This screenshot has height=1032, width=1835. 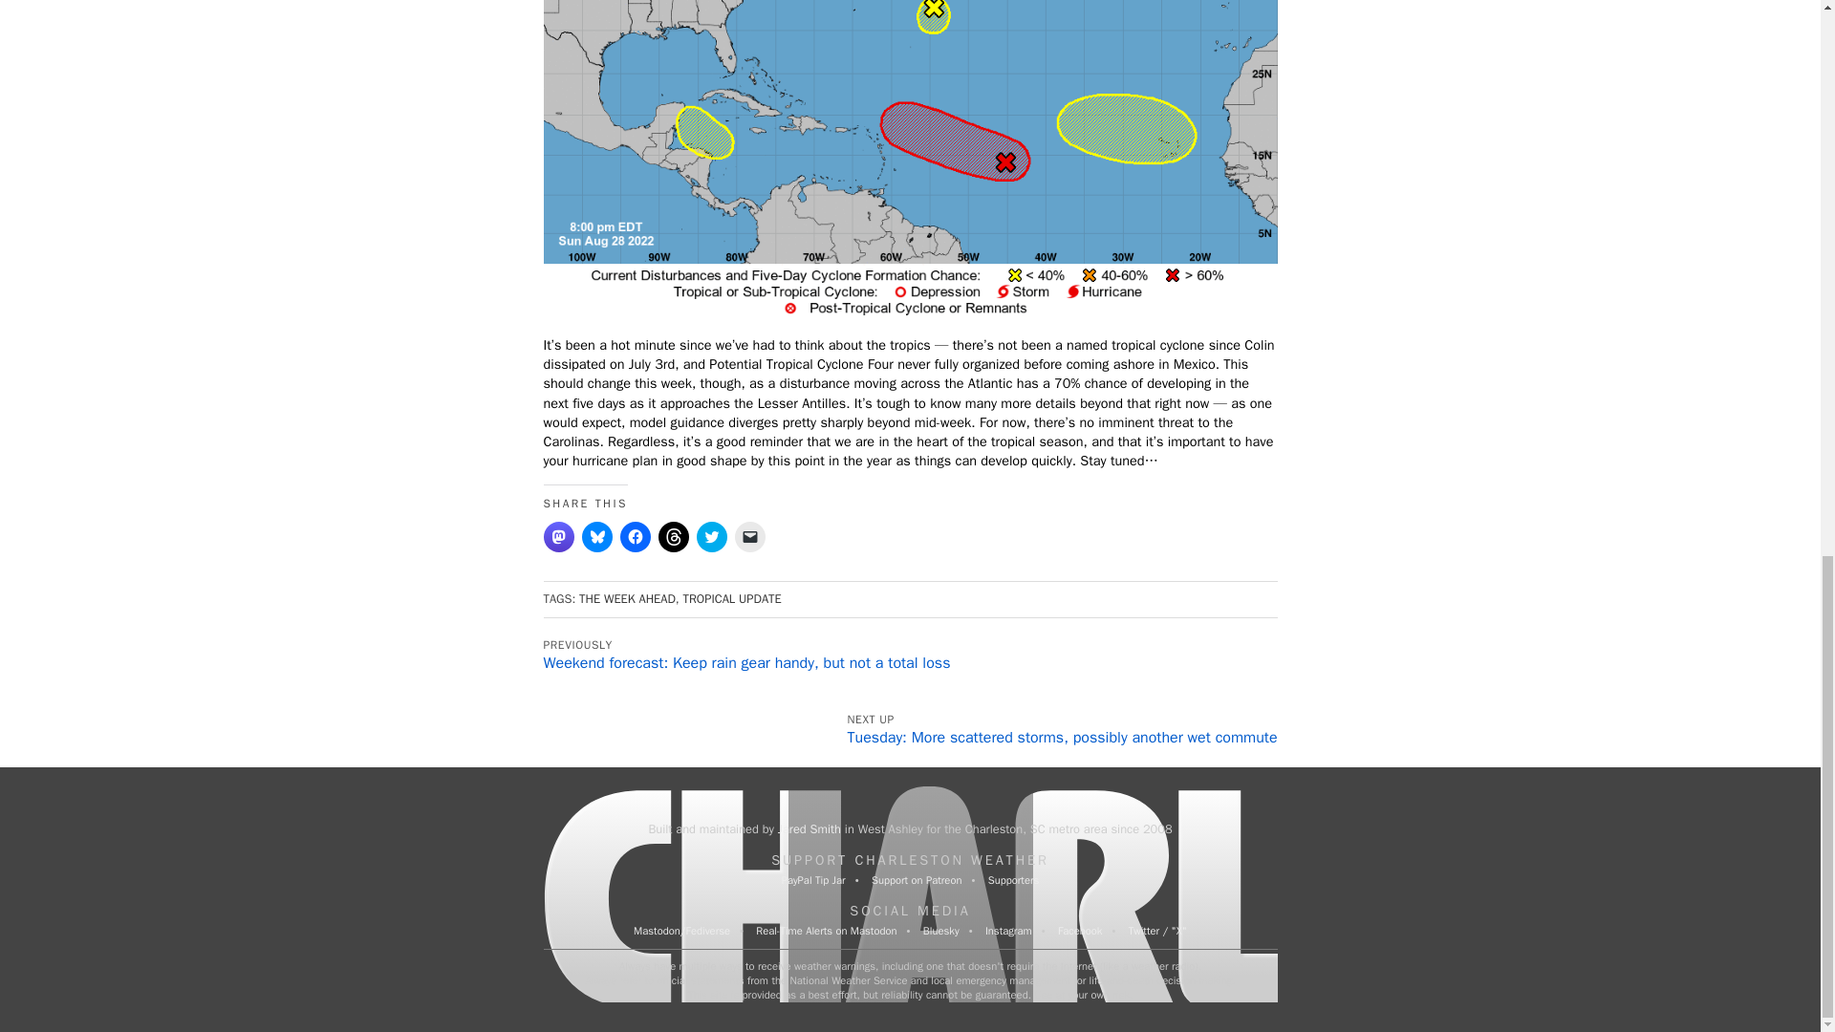 What do you see at coordinates (826, 930) in the screenshot?
I see `Real-Time Alerts on Mastodon` at bounding box center [826, 930].